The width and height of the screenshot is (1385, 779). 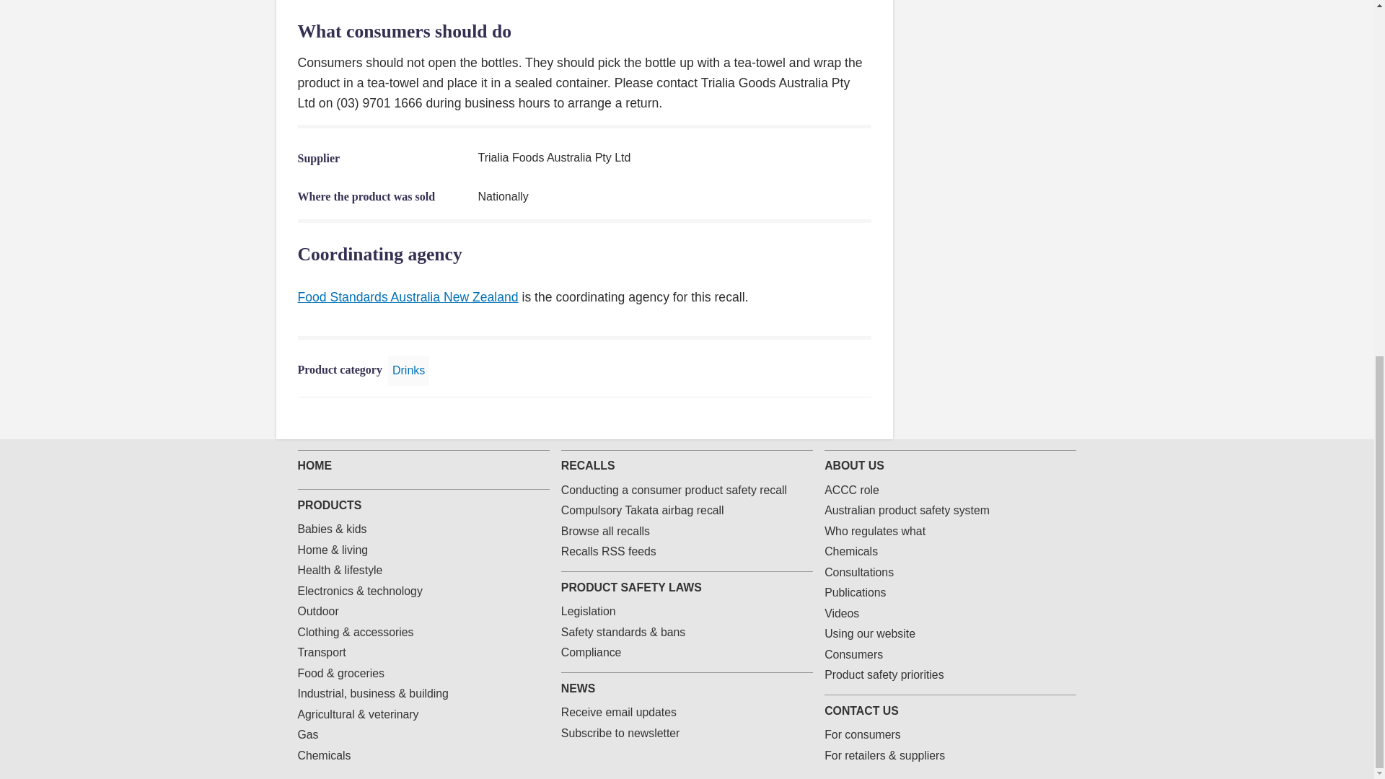 What do you see at coordinates (770, 418) in the screenshot?
I see `Share on Facebook` at bounding box center [770, 418].